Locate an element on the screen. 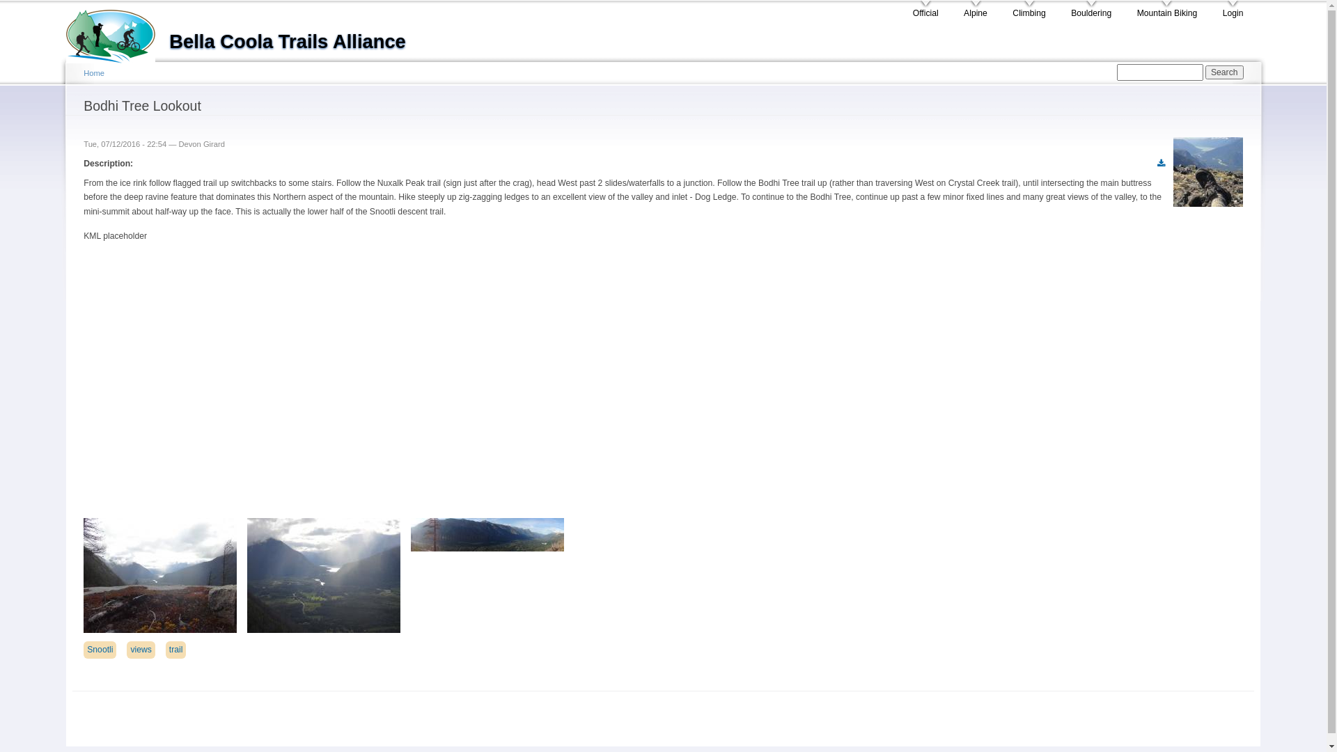 The height and width of the screenshot is (752, 1337). Enter the terms you wish to search for. is located at coordinates (1160, 72).